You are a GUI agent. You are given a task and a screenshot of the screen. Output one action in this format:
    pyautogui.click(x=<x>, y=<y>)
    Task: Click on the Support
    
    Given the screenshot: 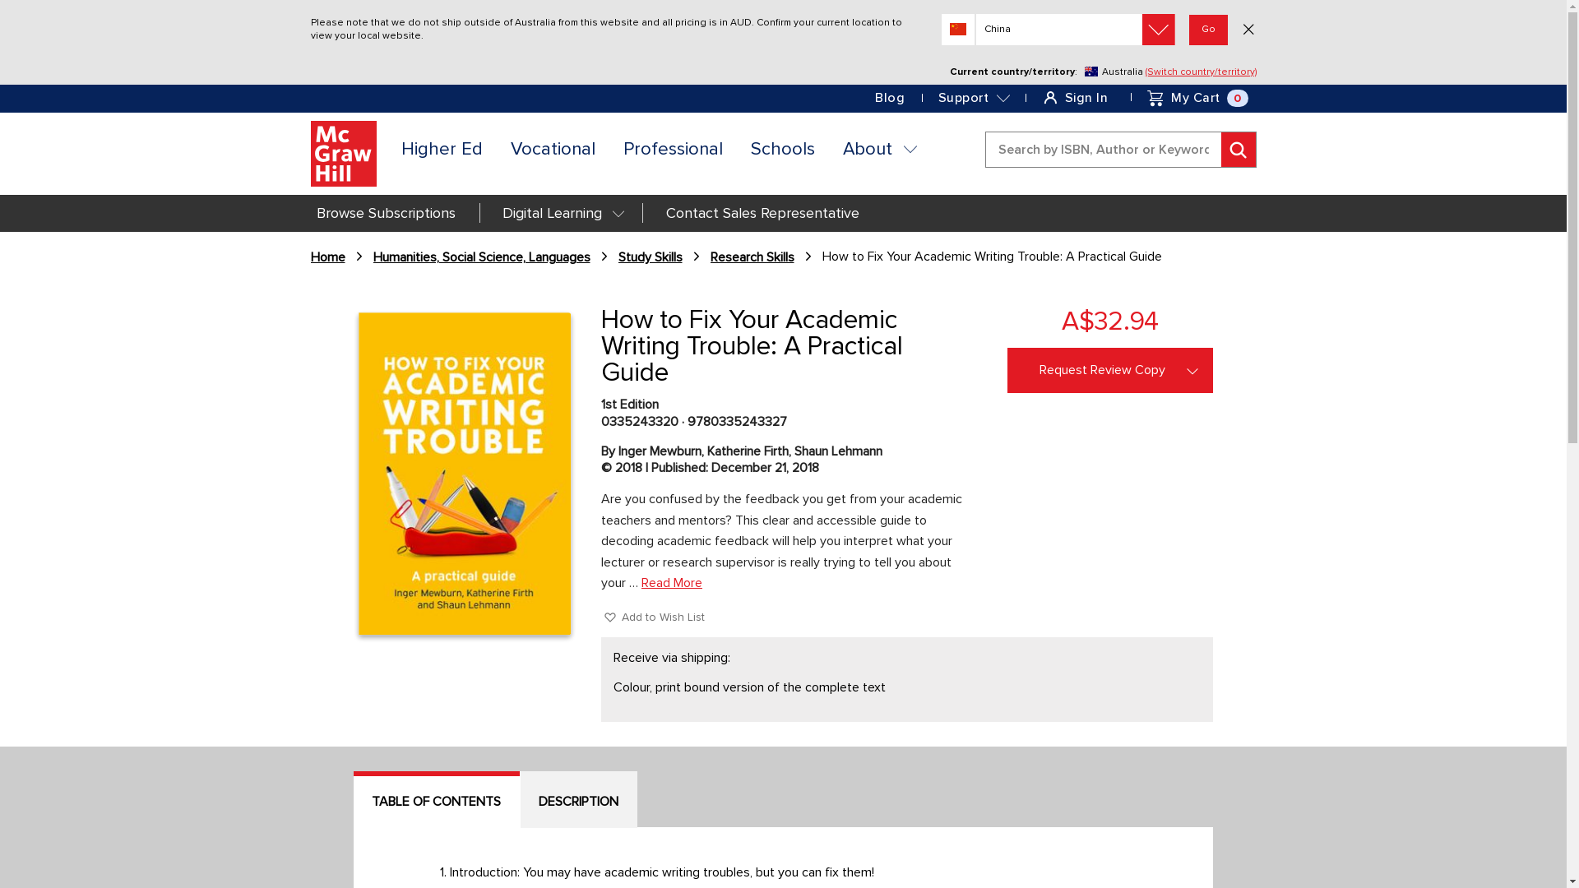 What is the action you would take?
    pyautogui.click(x=974, y=98)
    